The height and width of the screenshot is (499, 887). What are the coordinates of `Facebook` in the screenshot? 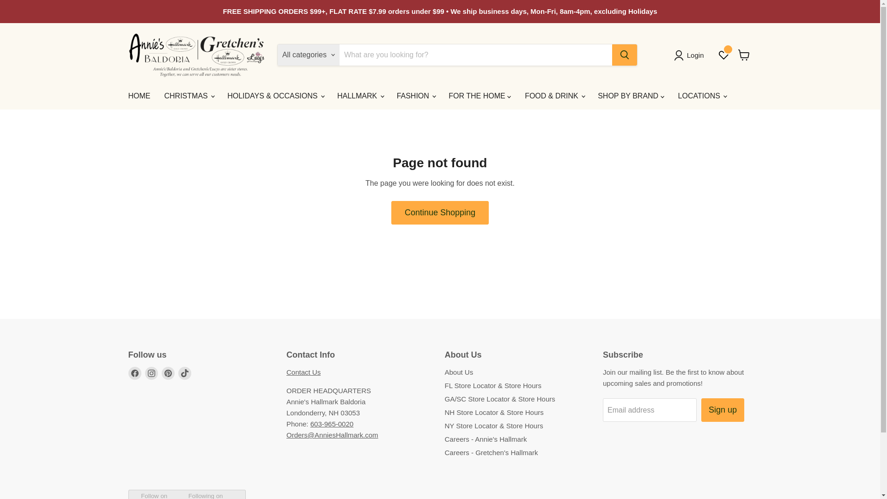 It's located at (135, 373).